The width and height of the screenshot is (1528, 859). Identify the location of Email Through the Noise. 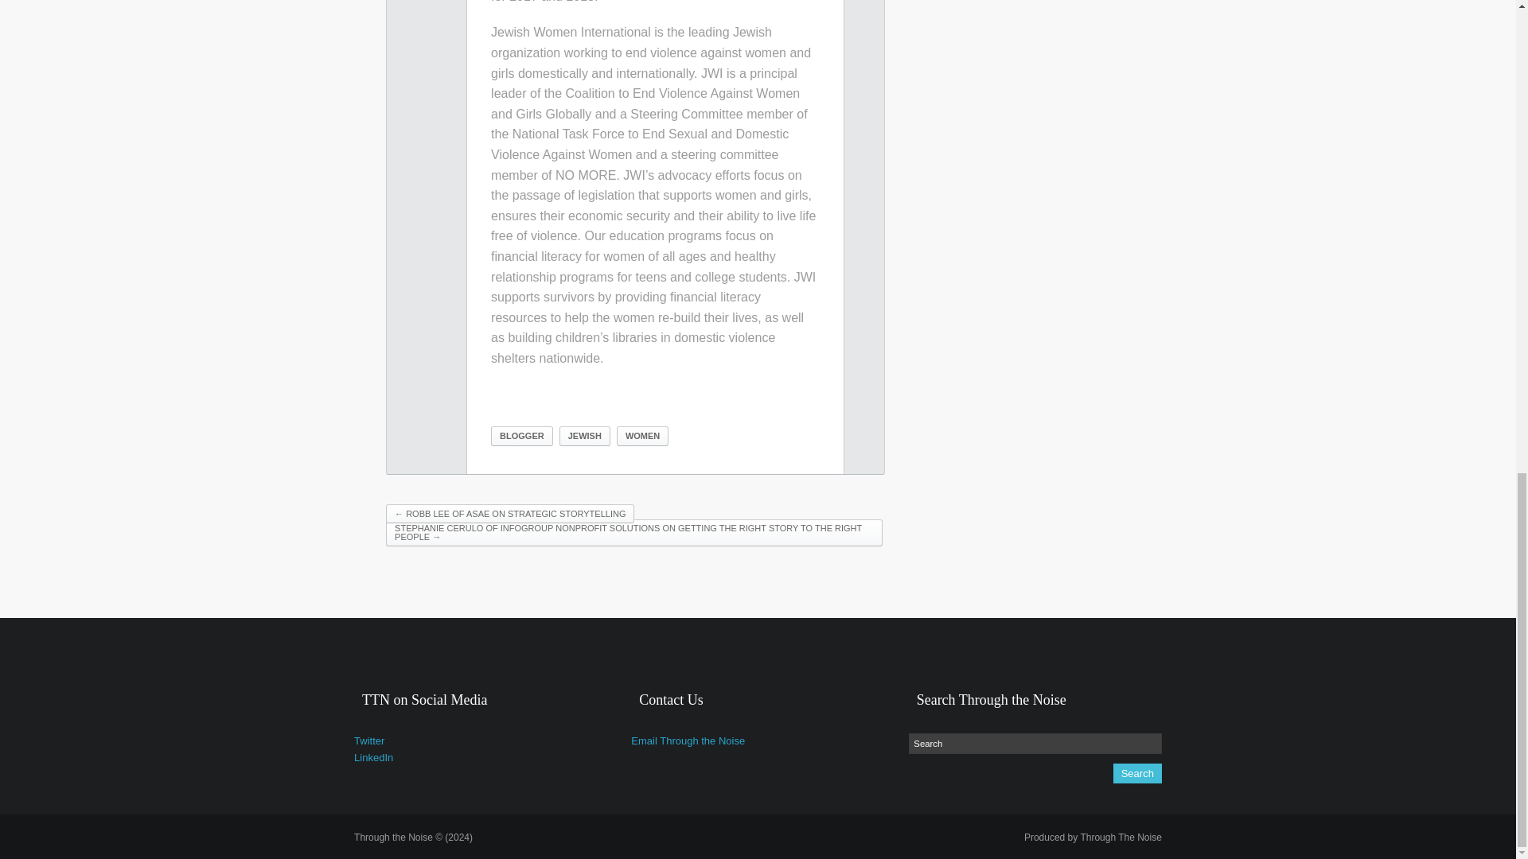
(688, 740).